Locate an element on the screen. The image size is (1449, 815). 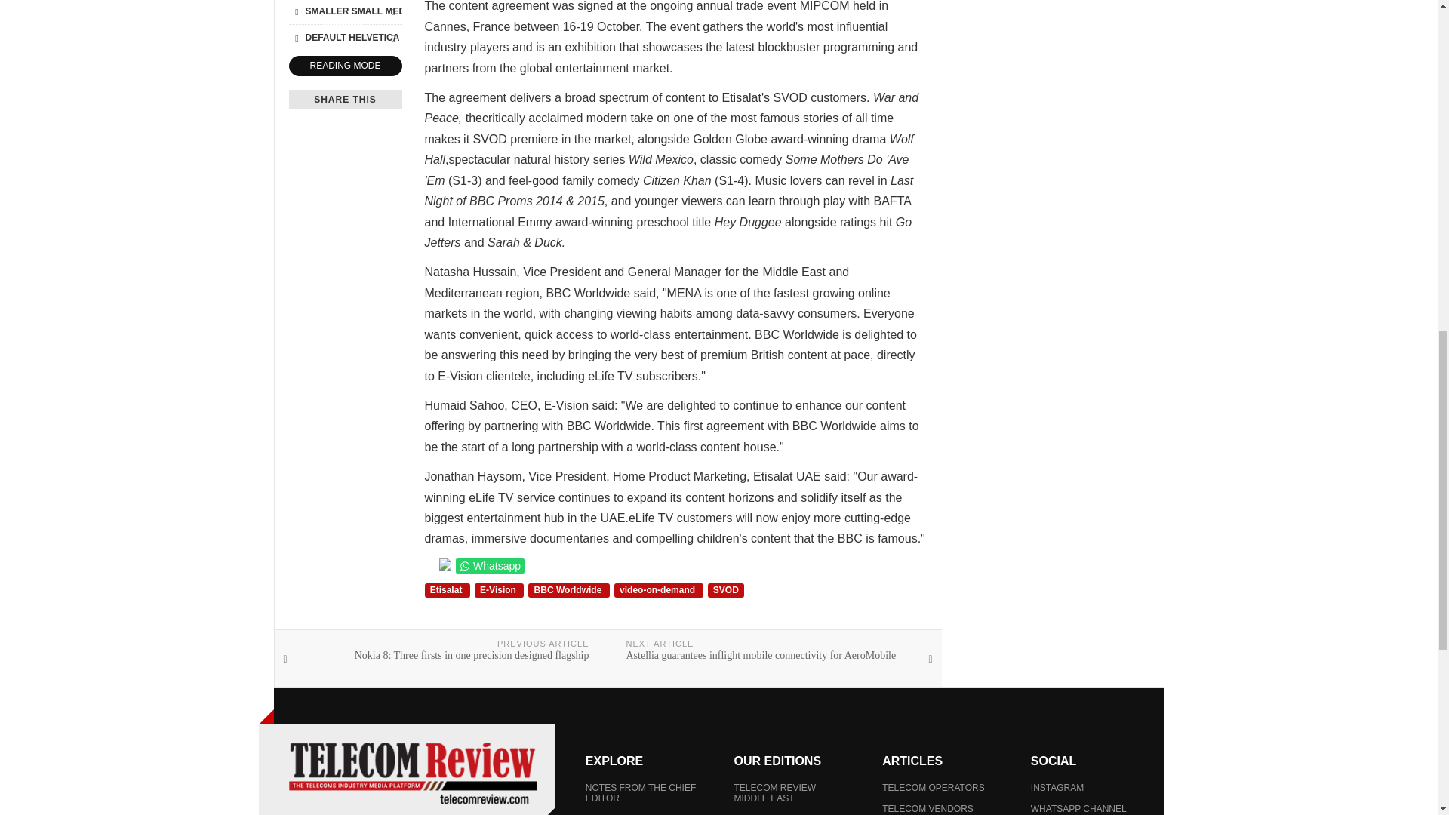
Smaller Font is located at coordinates (296, 11).